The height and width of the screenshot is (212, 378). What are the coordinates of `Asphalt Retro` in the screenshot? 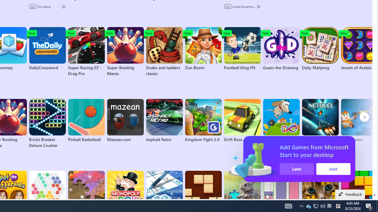 It's located at (164, 121).